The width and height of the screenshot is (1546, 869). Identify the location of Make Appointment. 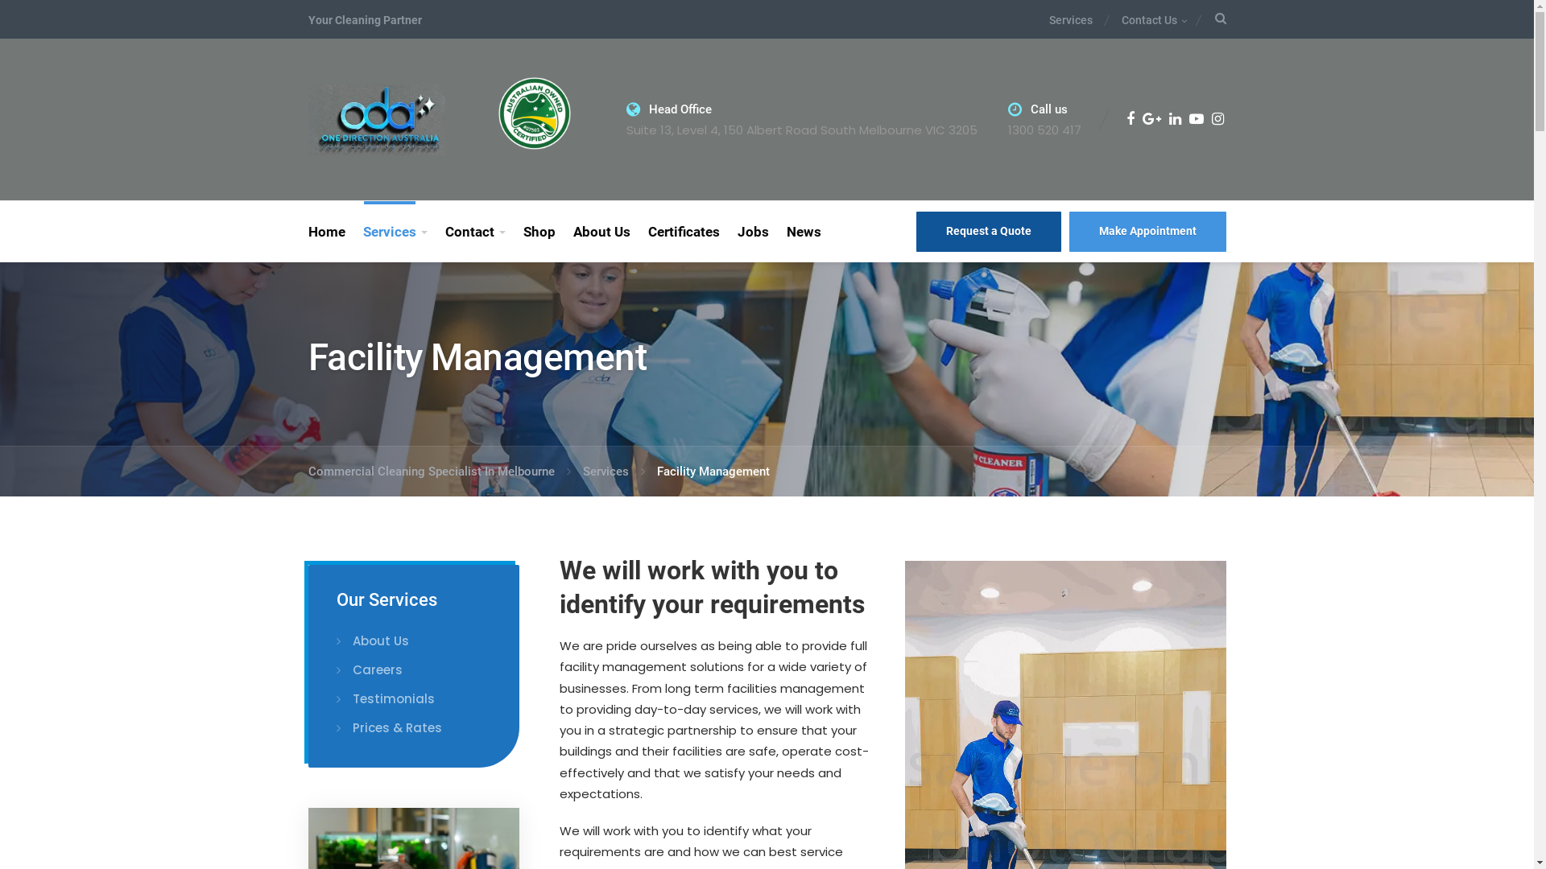
(1148, 232).